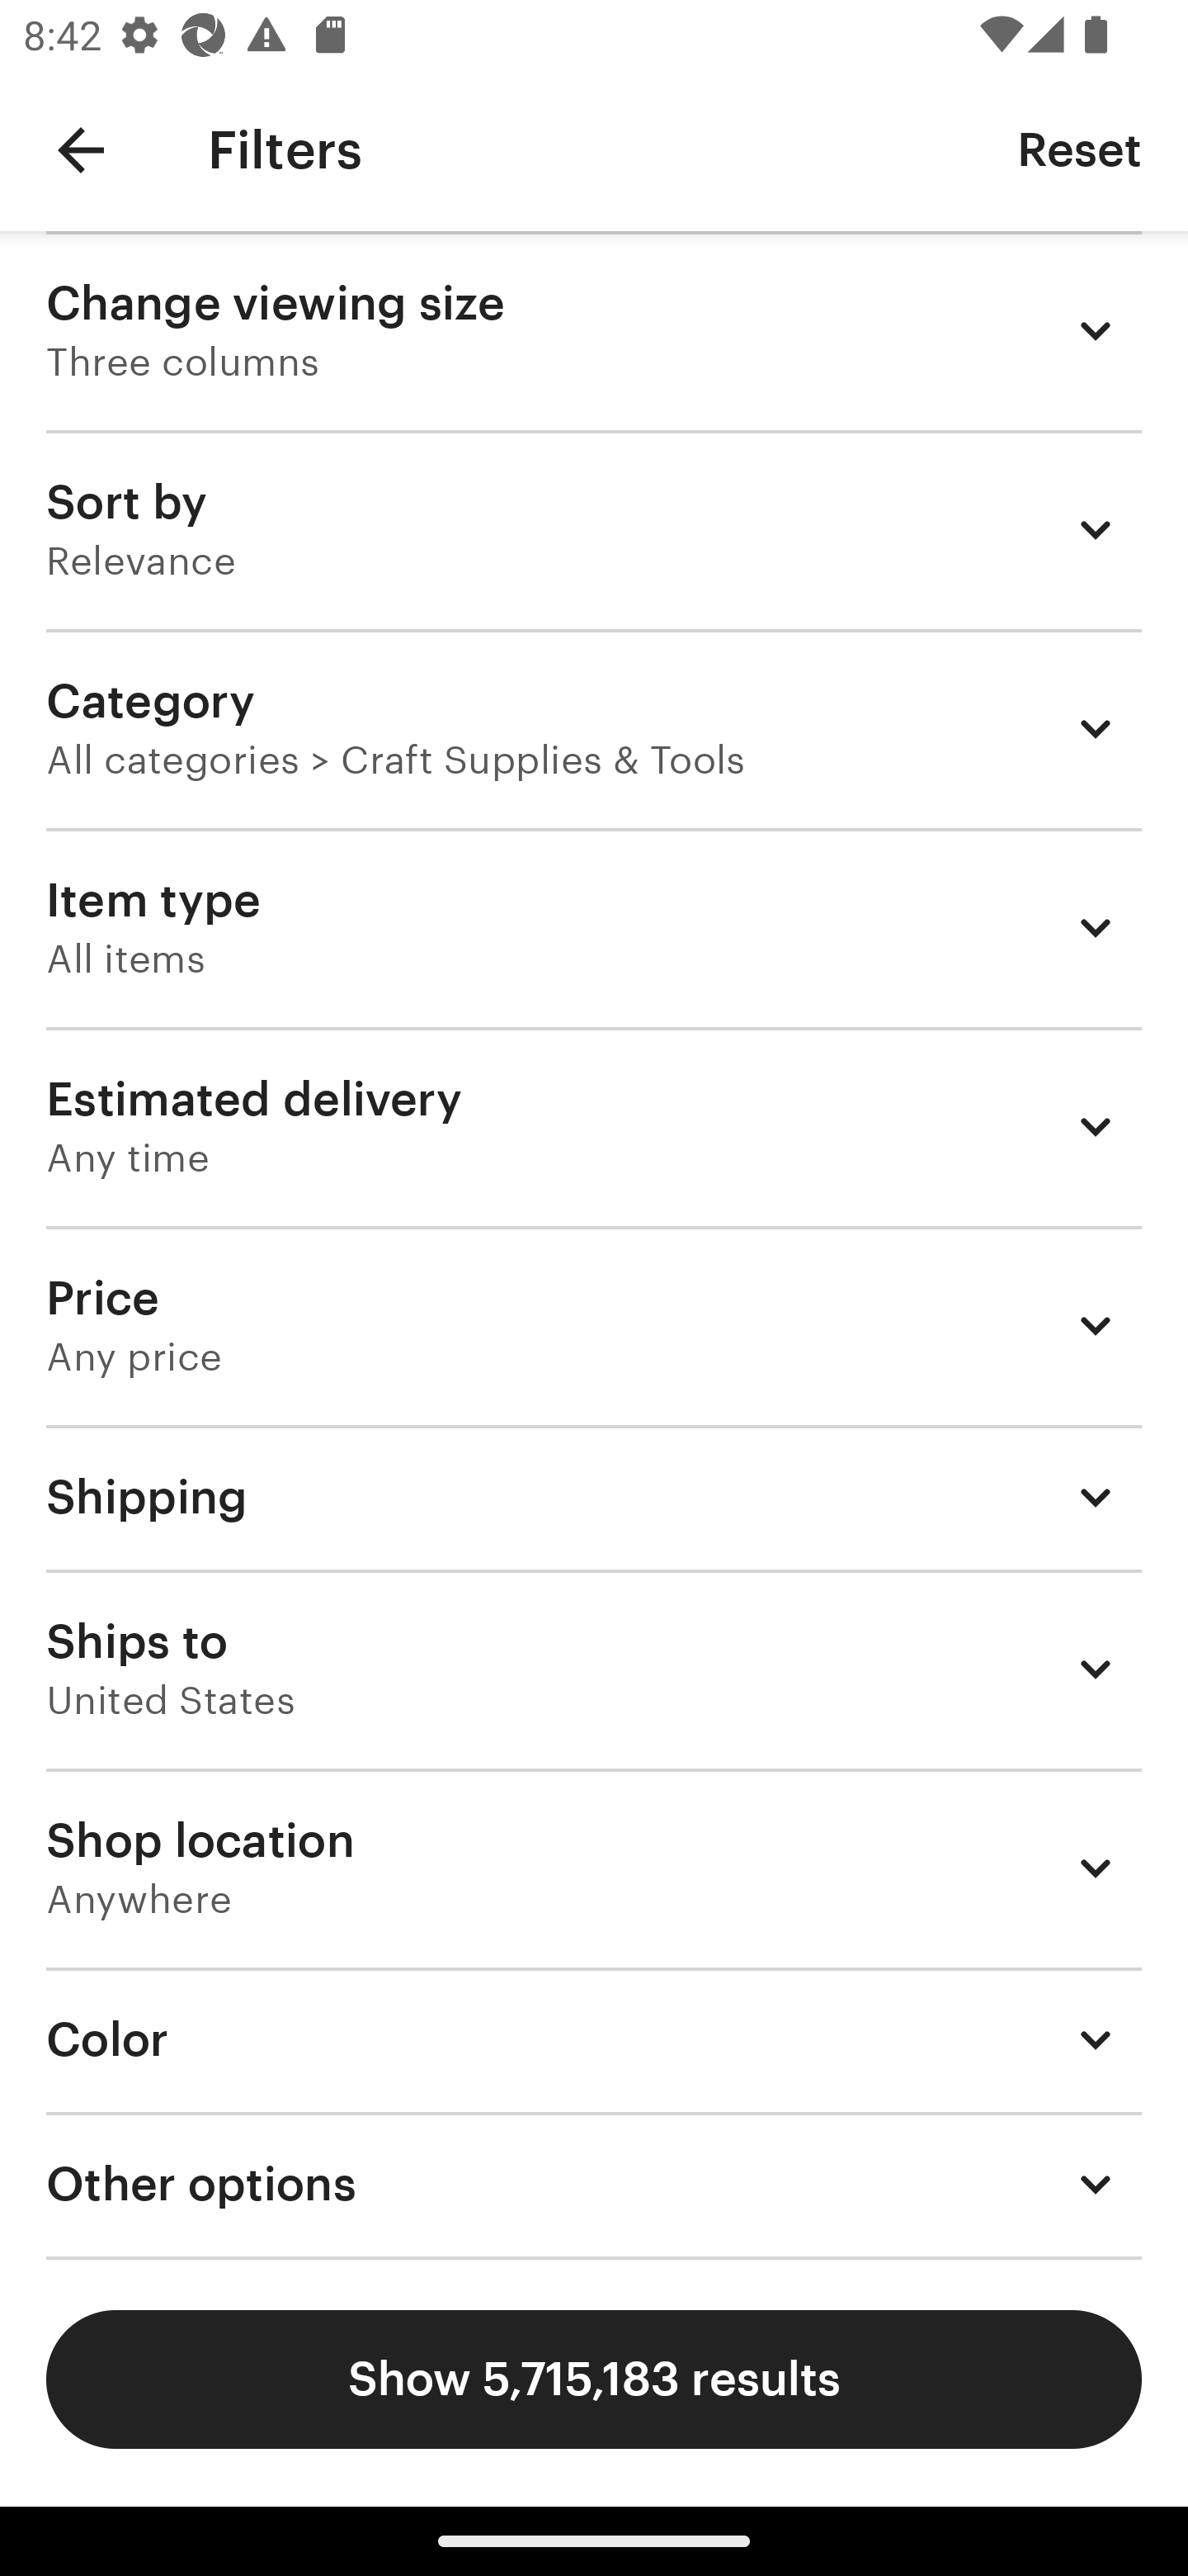 The height and width of the screenshot is (2576, 1188). Describe the element at coordinates (594, 1126) in the screenshot. I see `Estimated delivery Any time` at that location.